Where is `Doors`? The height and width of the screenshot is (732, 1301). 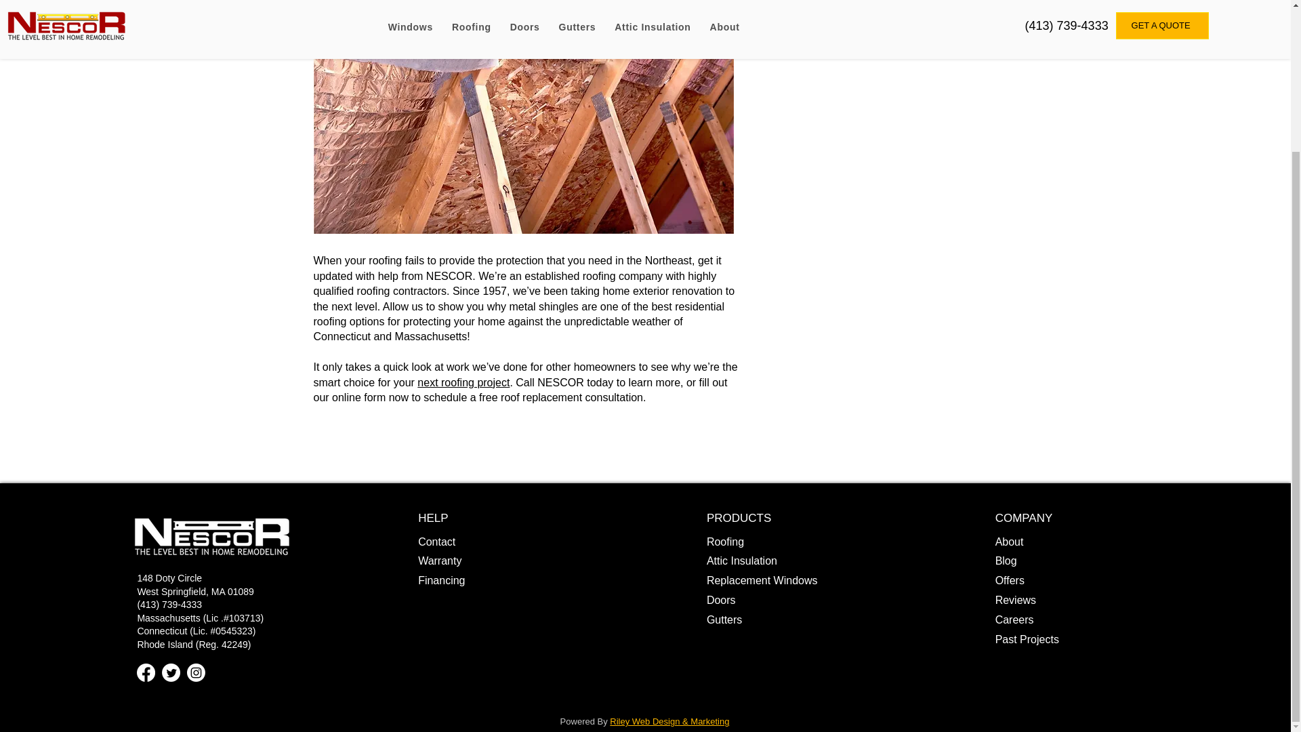 Doors is located at coordinates (721, 600).